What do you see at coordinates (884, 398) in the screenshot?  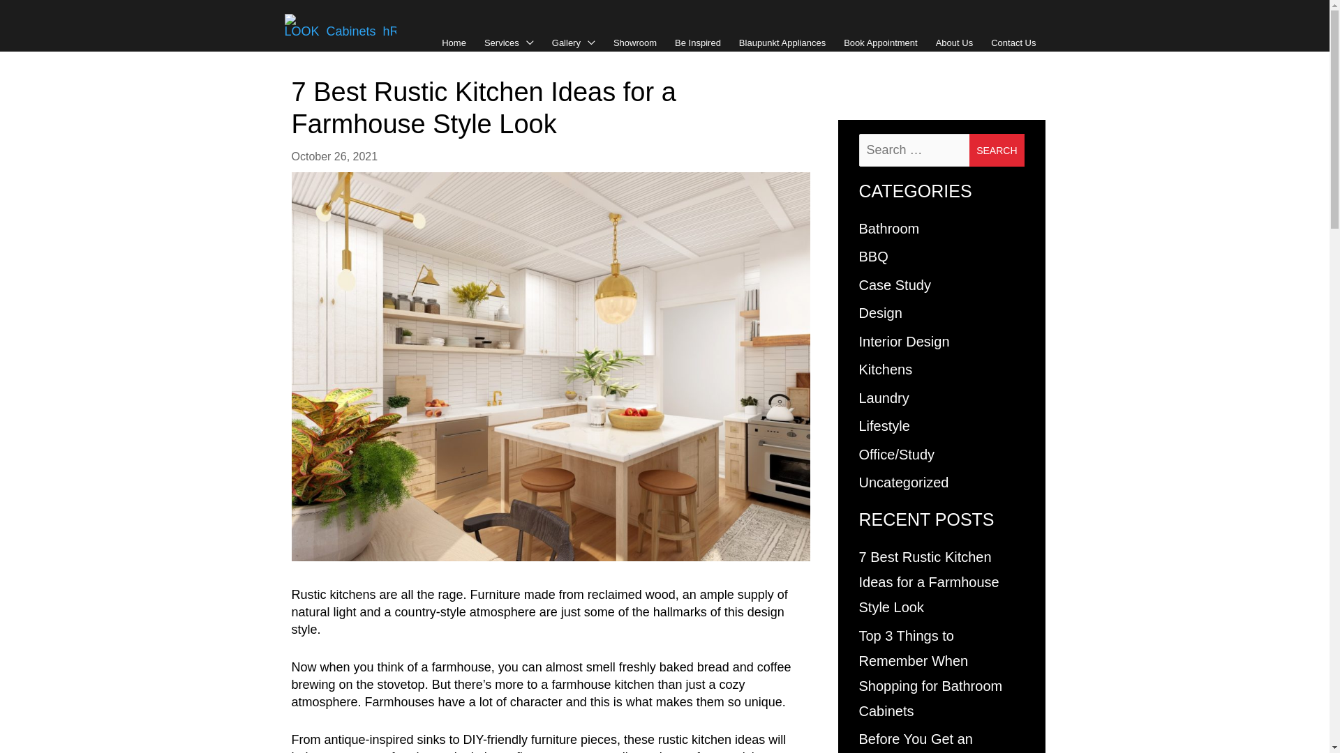 I see `Laundry` at bounding box center [884, 398].